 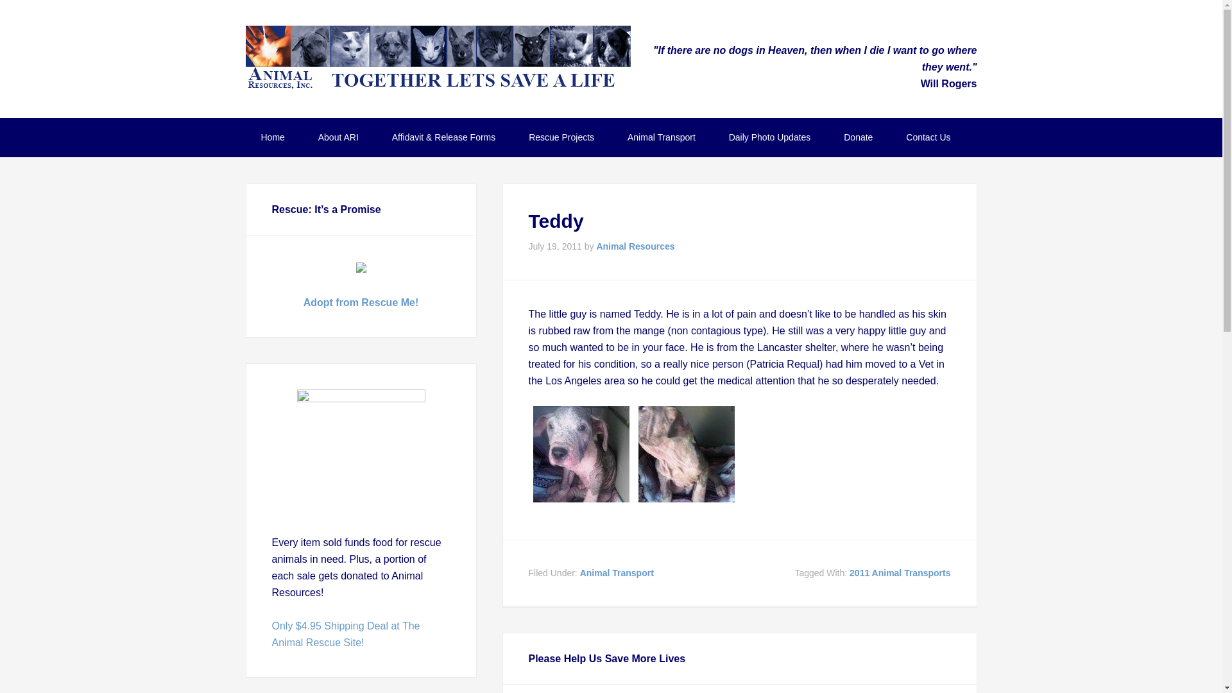 I want to click on Animal Transport, so click(x=661, y=137).